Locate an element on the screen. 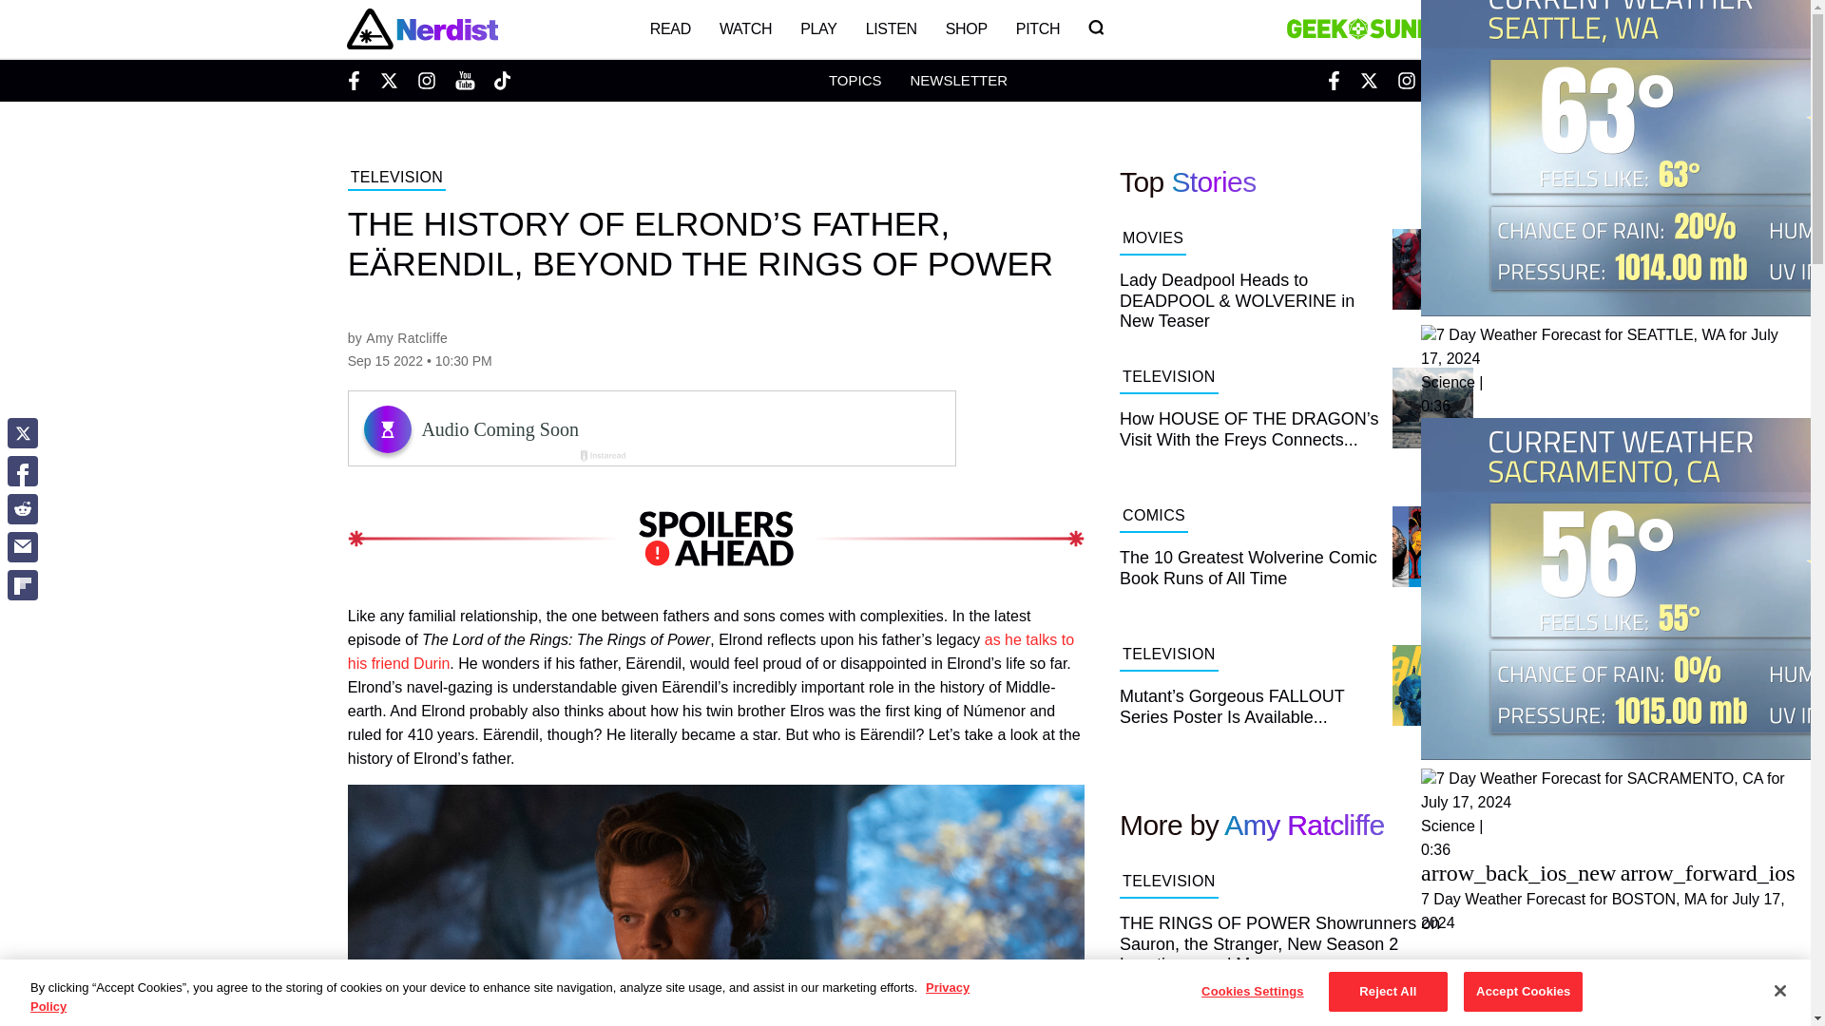 This screenshot has height=1026, width=1825. Youtube Nerdist is located at coordinates (464, 80).